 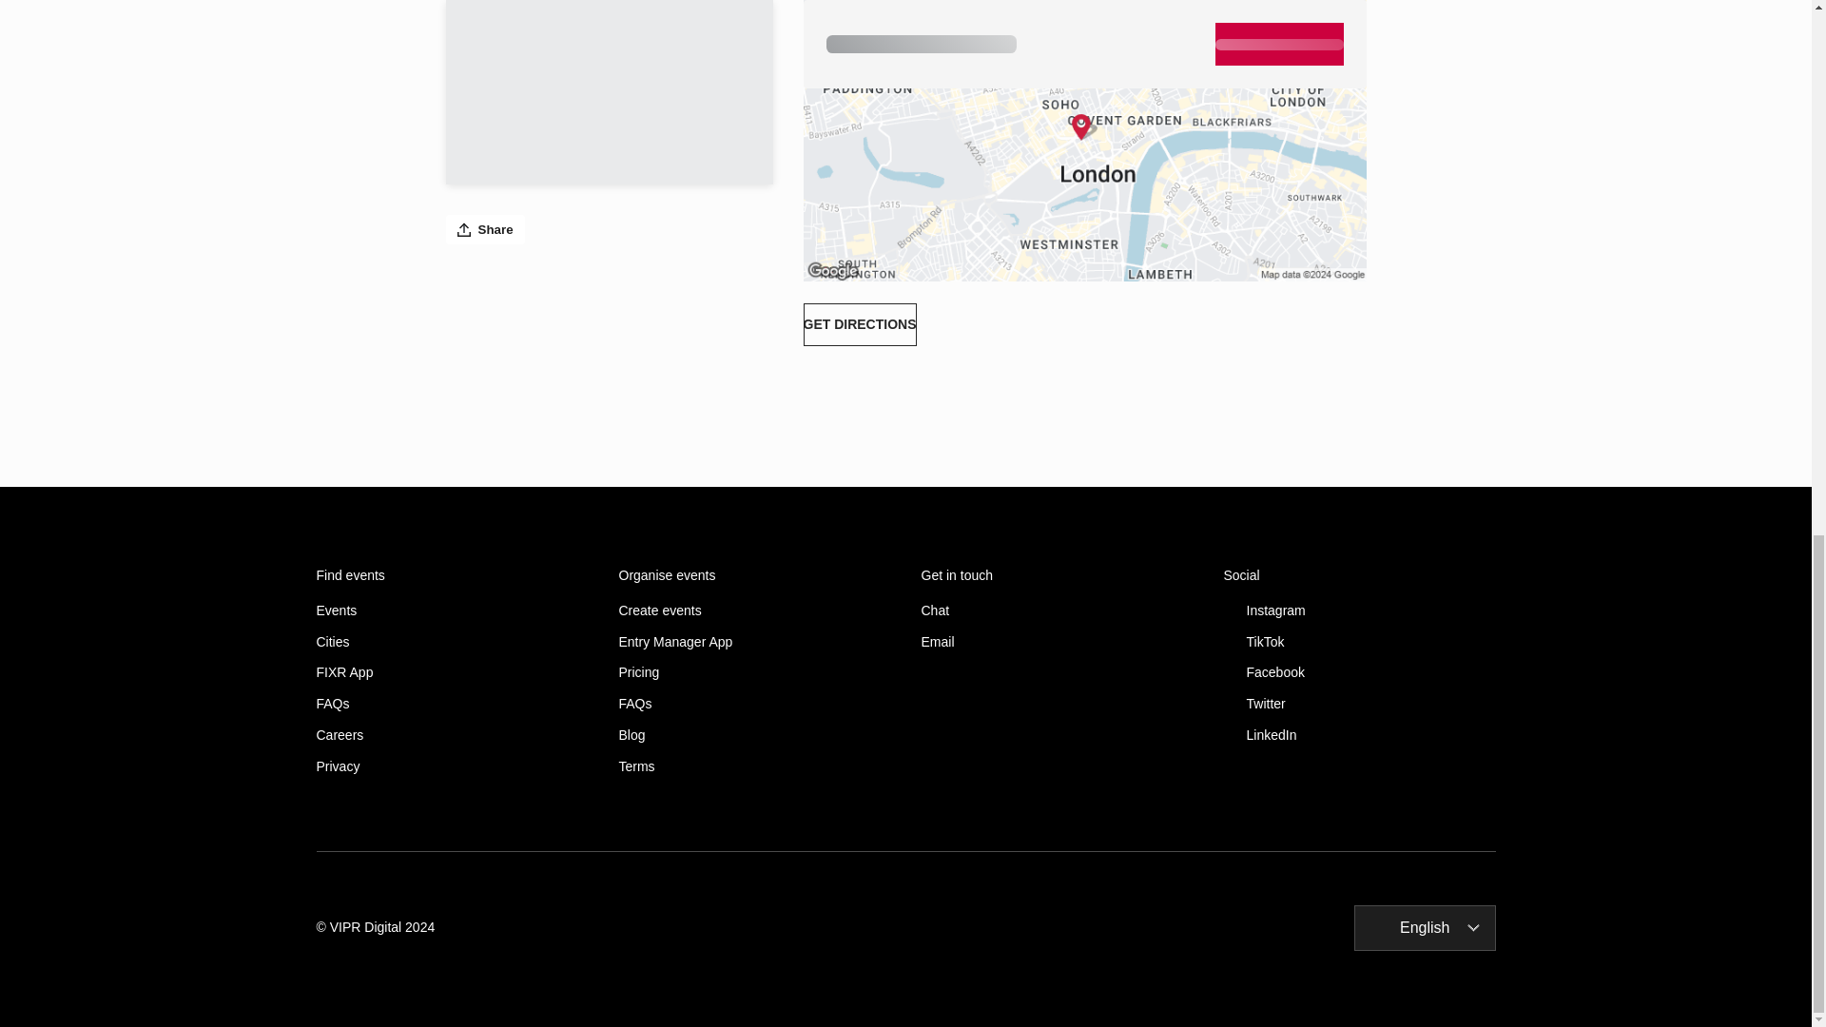 I want to click on FAQs, so click(x=452, y=704).